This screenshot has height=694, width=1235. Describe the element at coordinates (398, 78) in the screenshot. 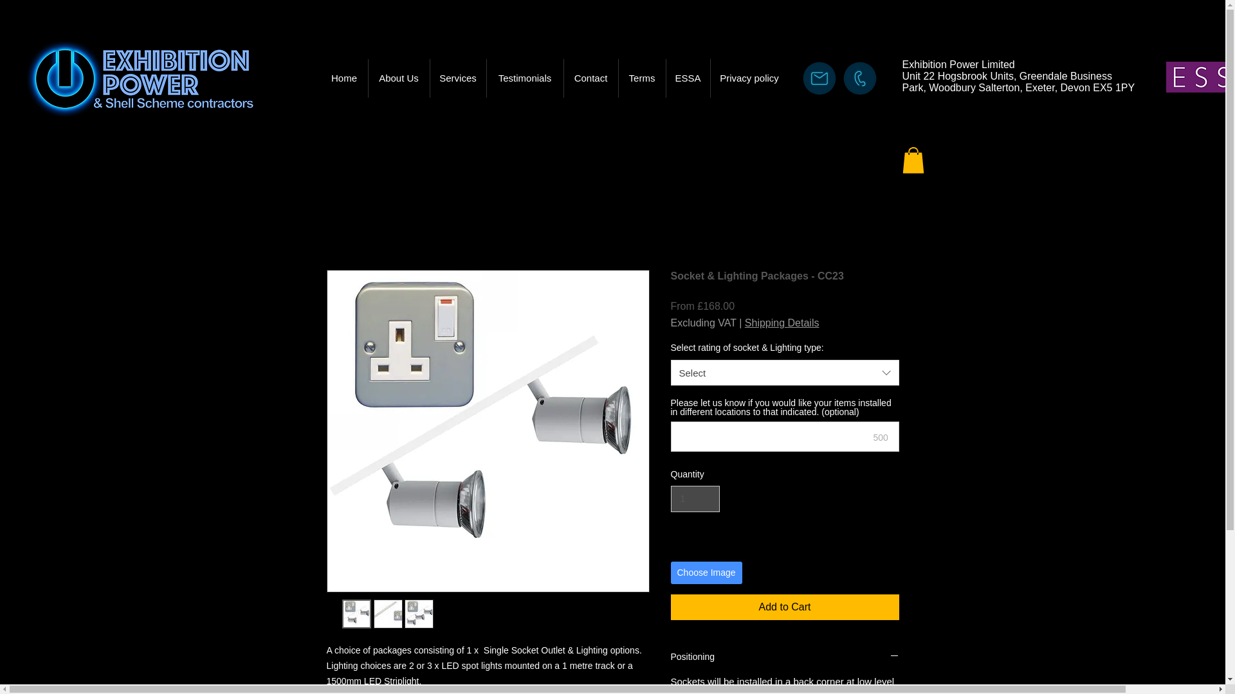

I see `About Us` at that location.